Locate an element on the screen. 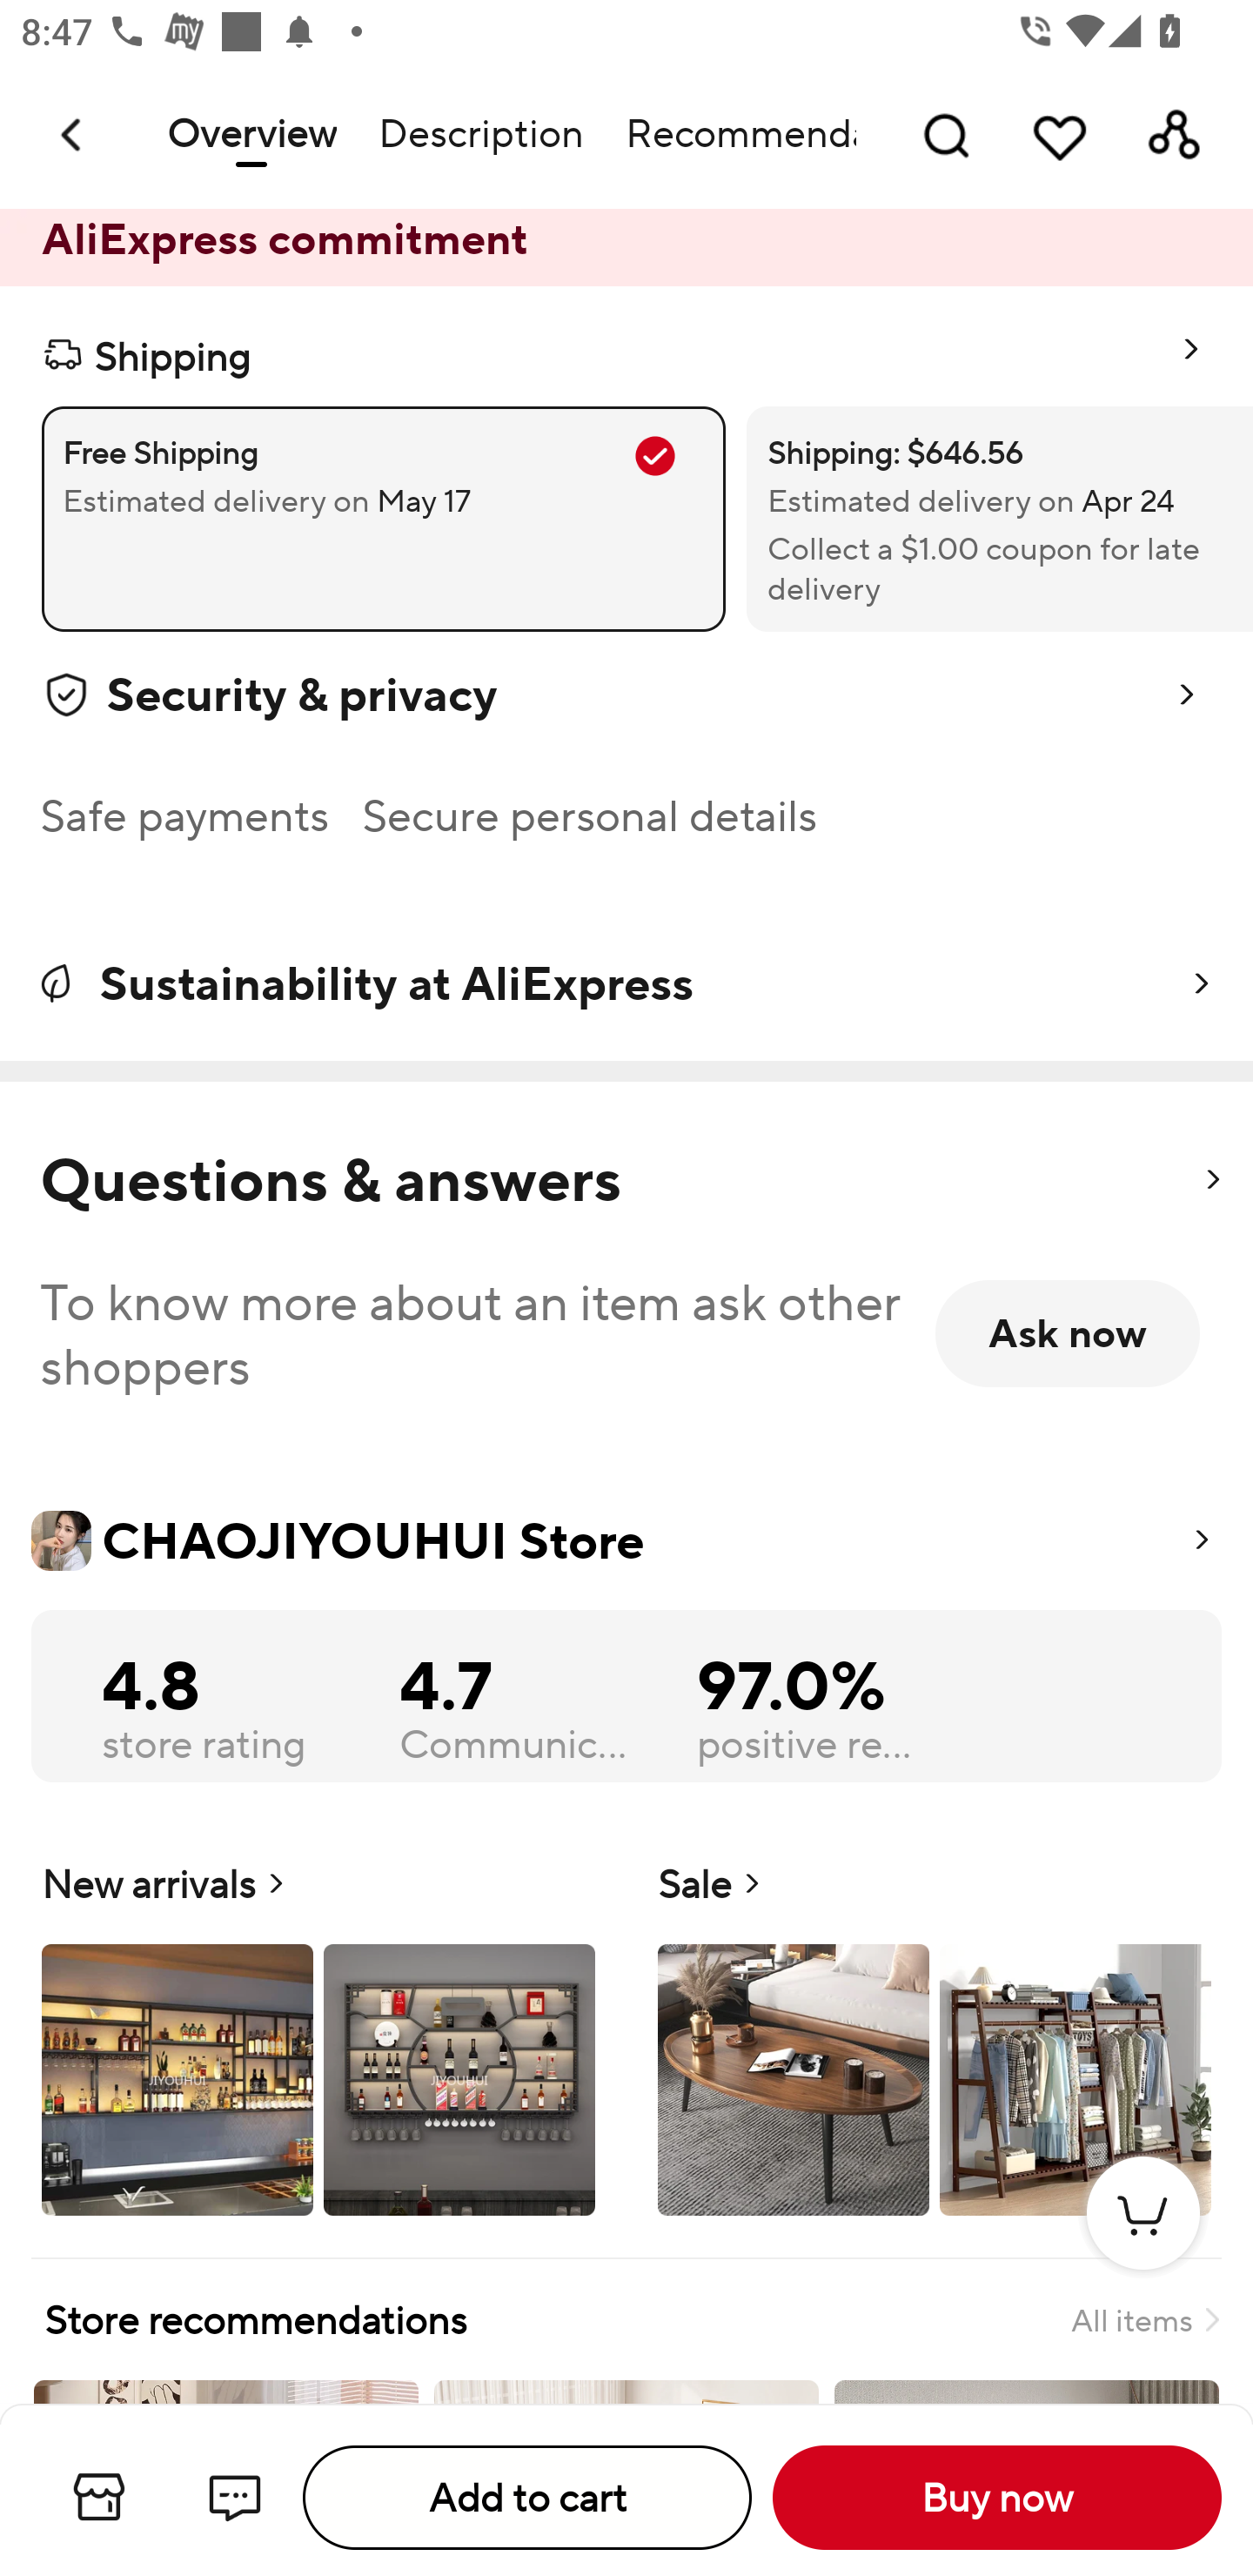 The width and height of the screenshot is (1253, 2576). New arrivals  is located at coordinates (318, 2035).